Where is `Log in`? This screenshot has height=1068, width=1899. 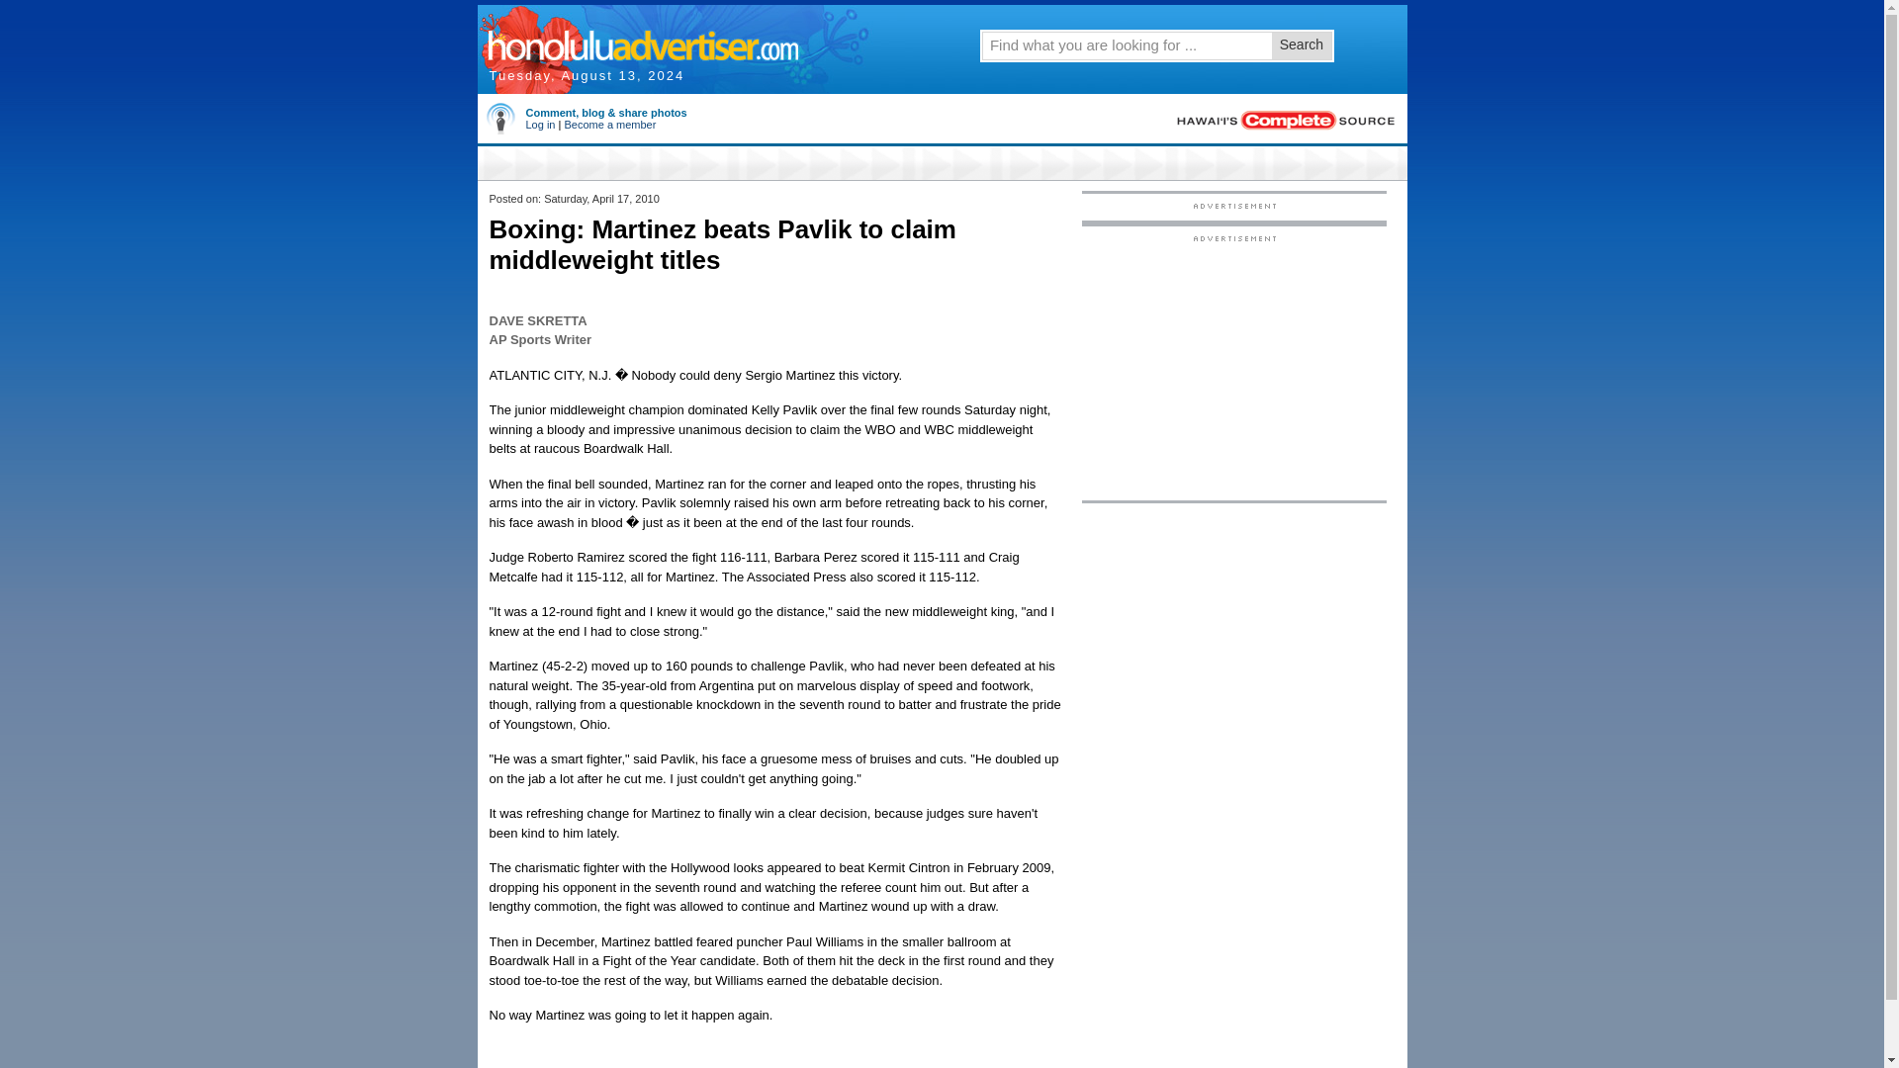 Log in is located at coordinates (540, 124).